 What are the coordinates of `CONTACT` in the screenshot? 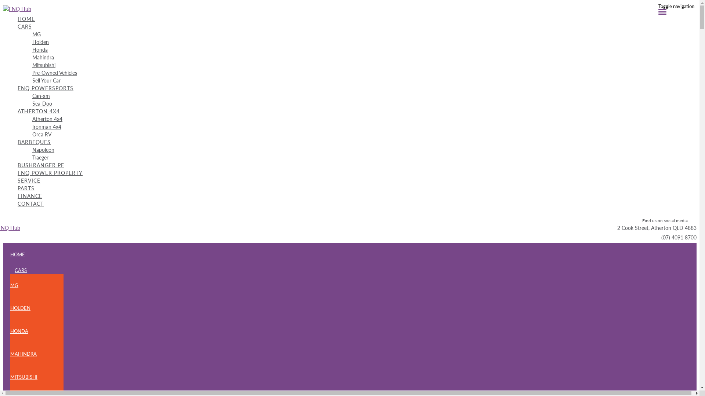 It's located at (357, 204).